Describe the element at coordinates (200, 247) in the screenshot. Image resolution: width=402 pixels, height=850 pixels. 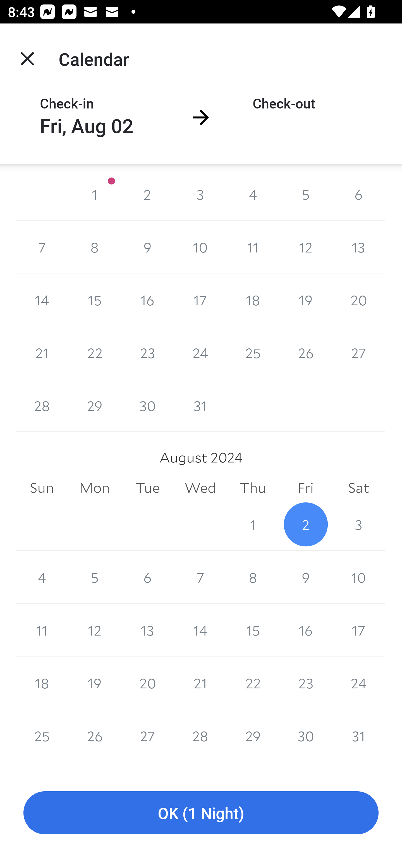
I see `10 10 July 2024` at that location.